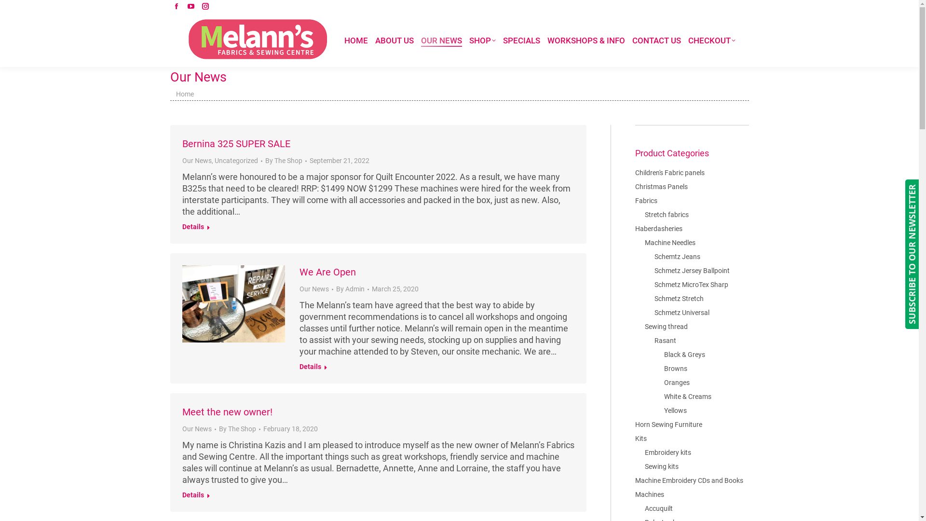  I want to click on White & Creams, so click(687, 397).